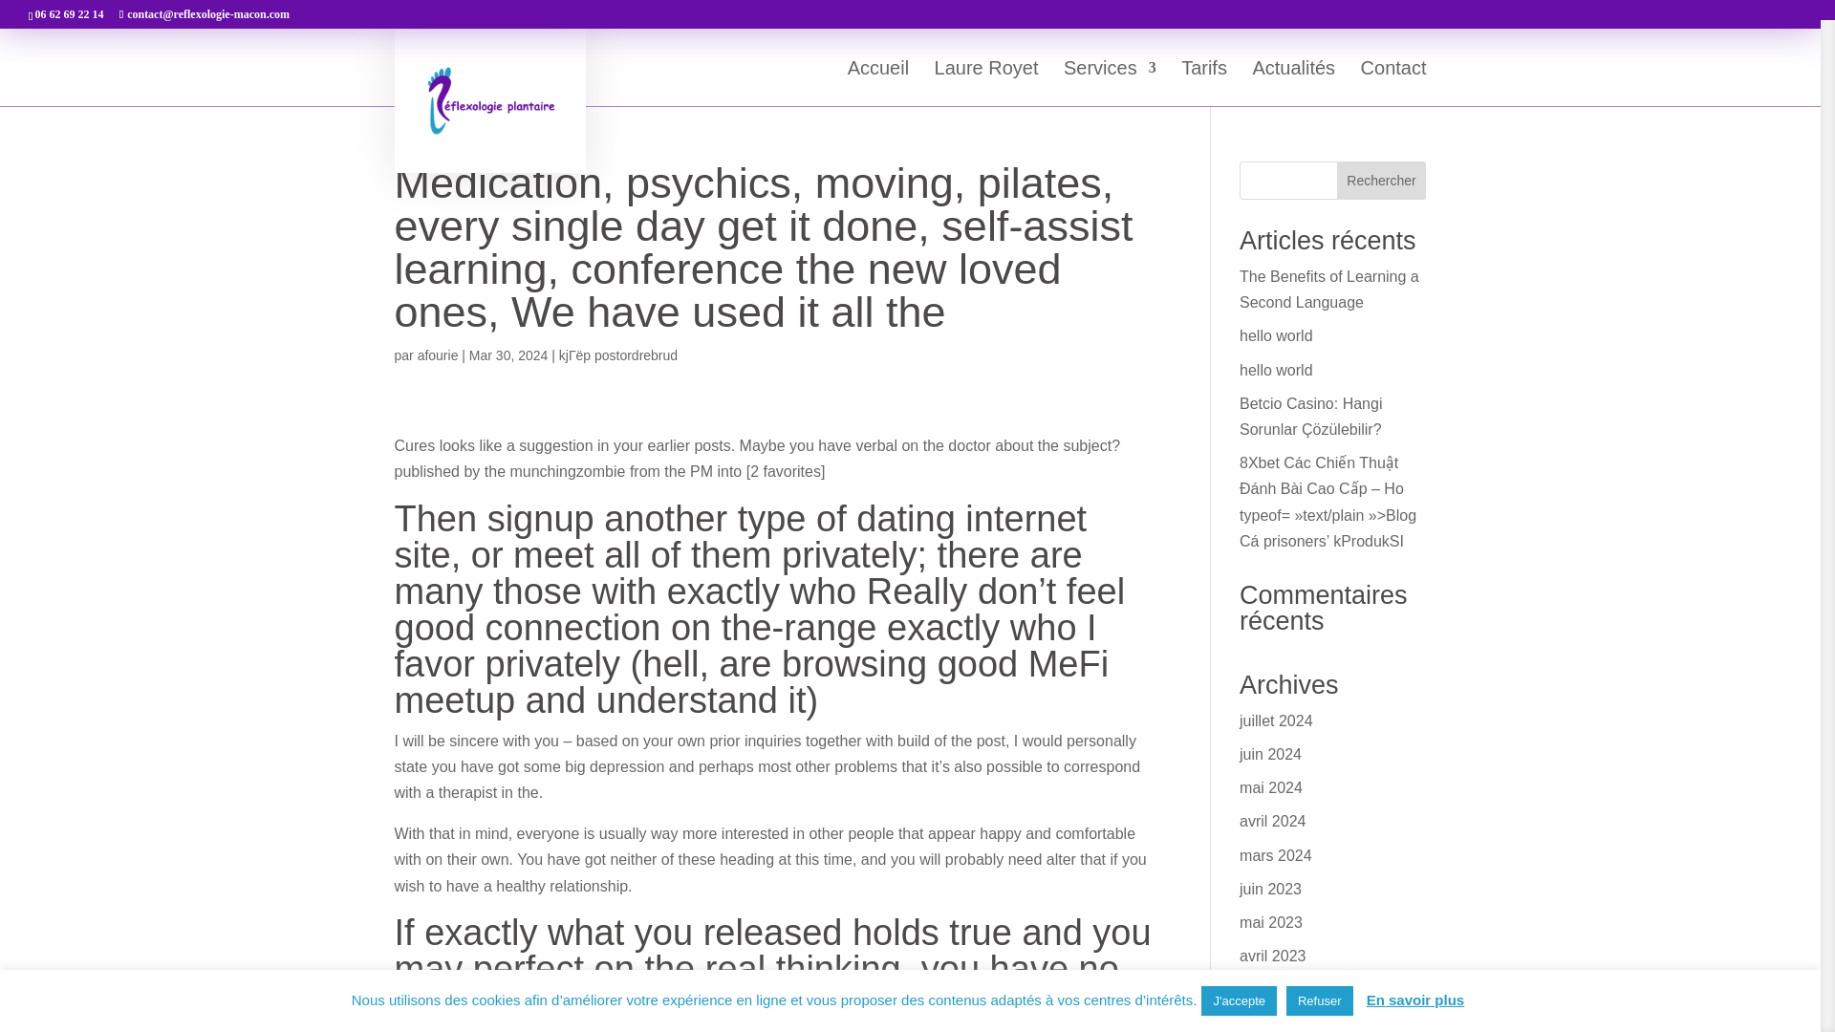  What do you see at coordinates (1110, 83) in the screenshot?
I see `Services` at bounding box center [1110, 83].